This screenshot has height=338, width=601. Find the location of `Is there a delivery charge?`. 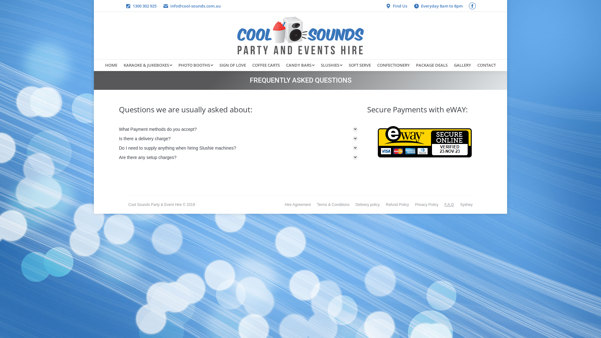

Is there a delivery charge? is located at coordinates (239, 139).